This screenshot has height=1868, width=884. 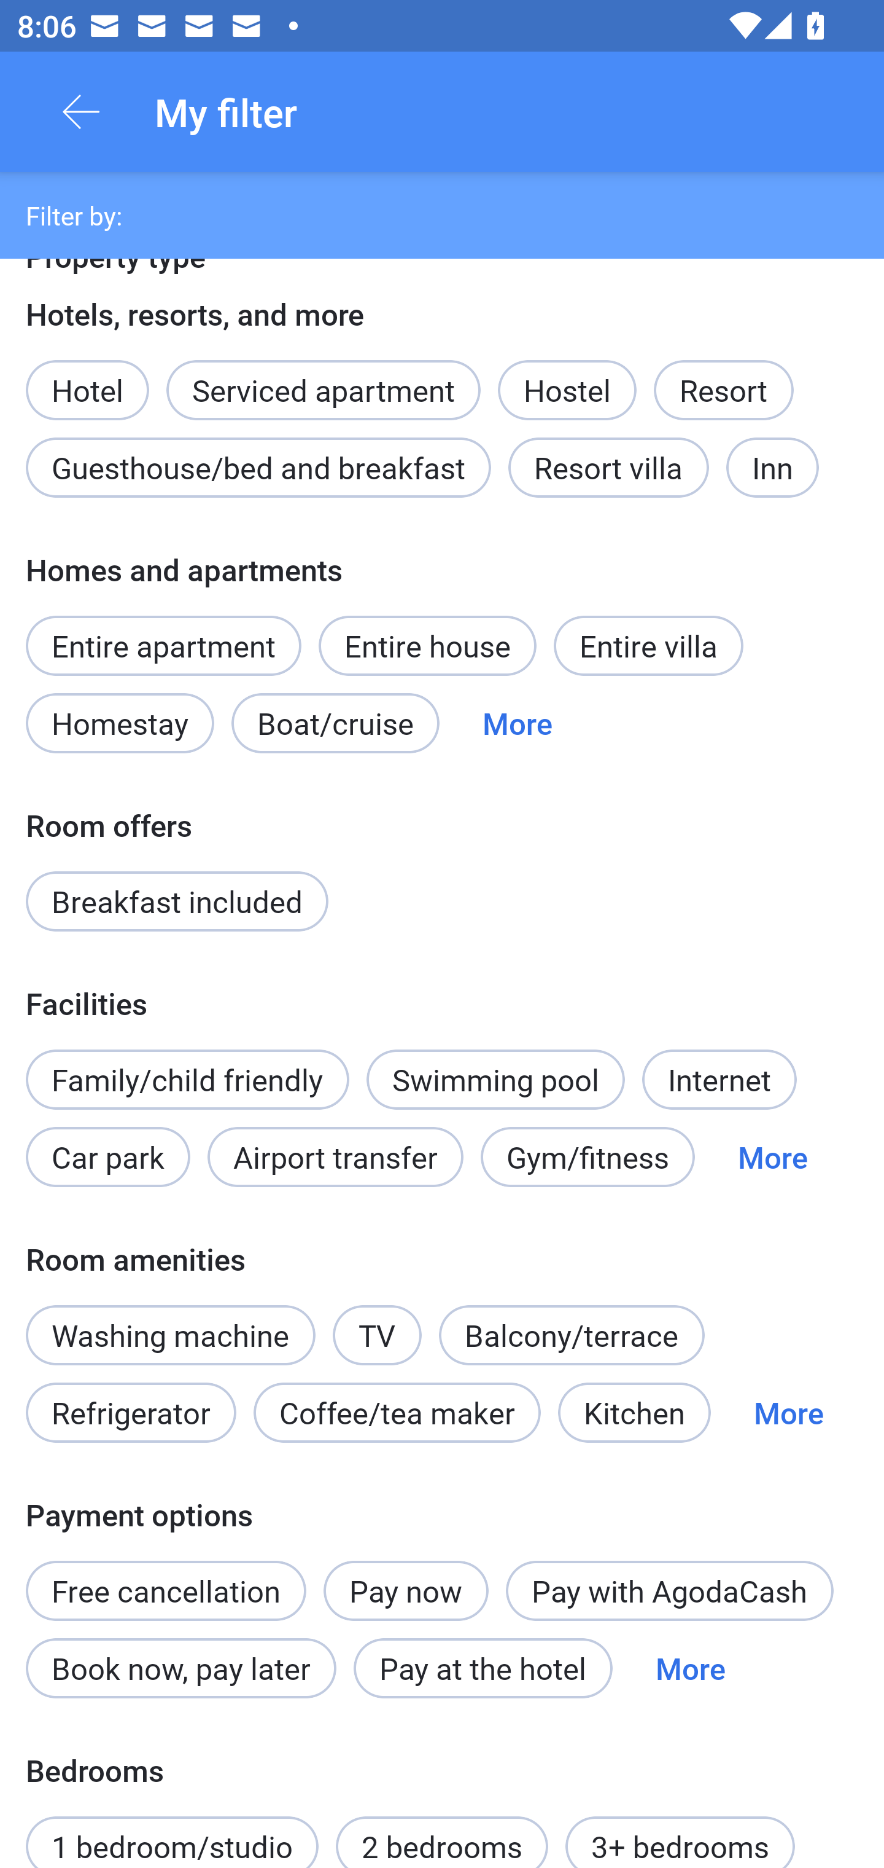 I want to click on More, so click(x=517, y=724).